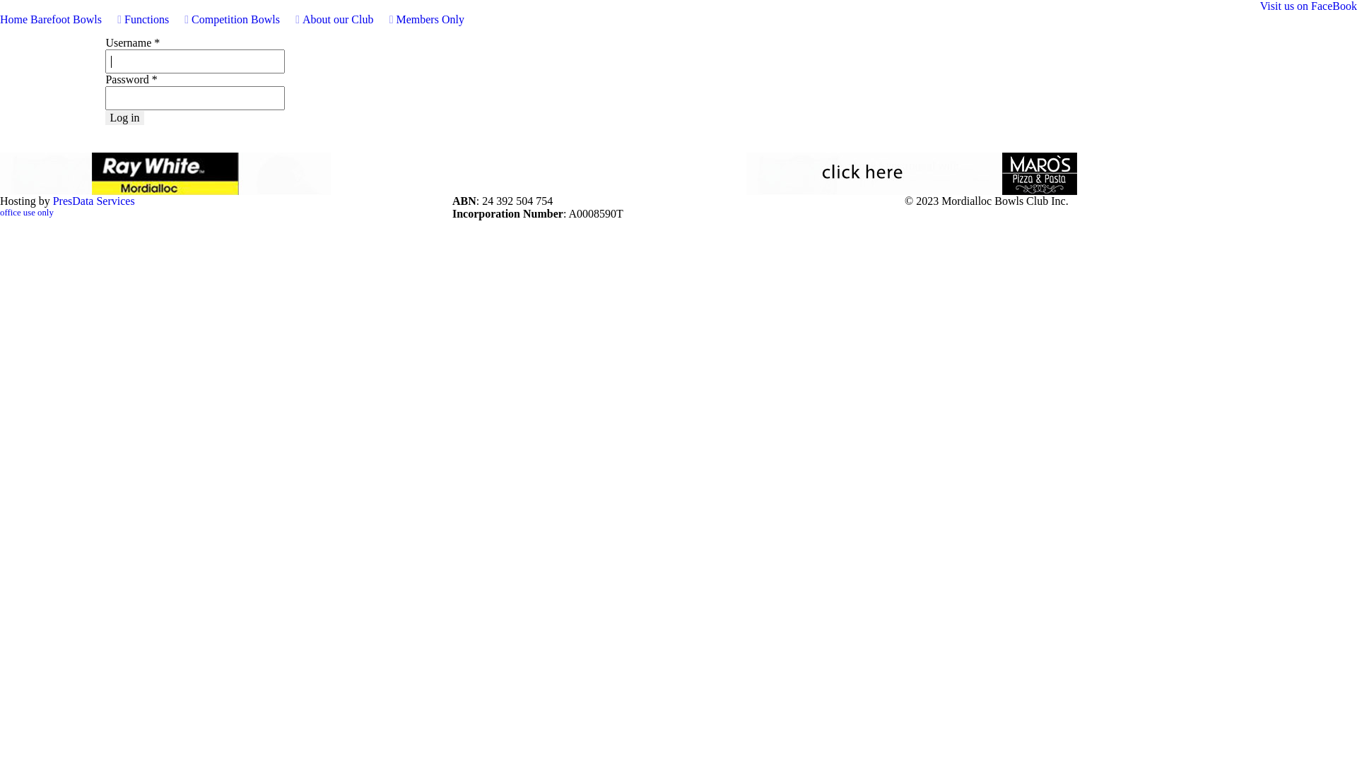  What do you see at coordinates (124, 118) in the screenshot?
I see `Log in` at bounding box center [124, 118].